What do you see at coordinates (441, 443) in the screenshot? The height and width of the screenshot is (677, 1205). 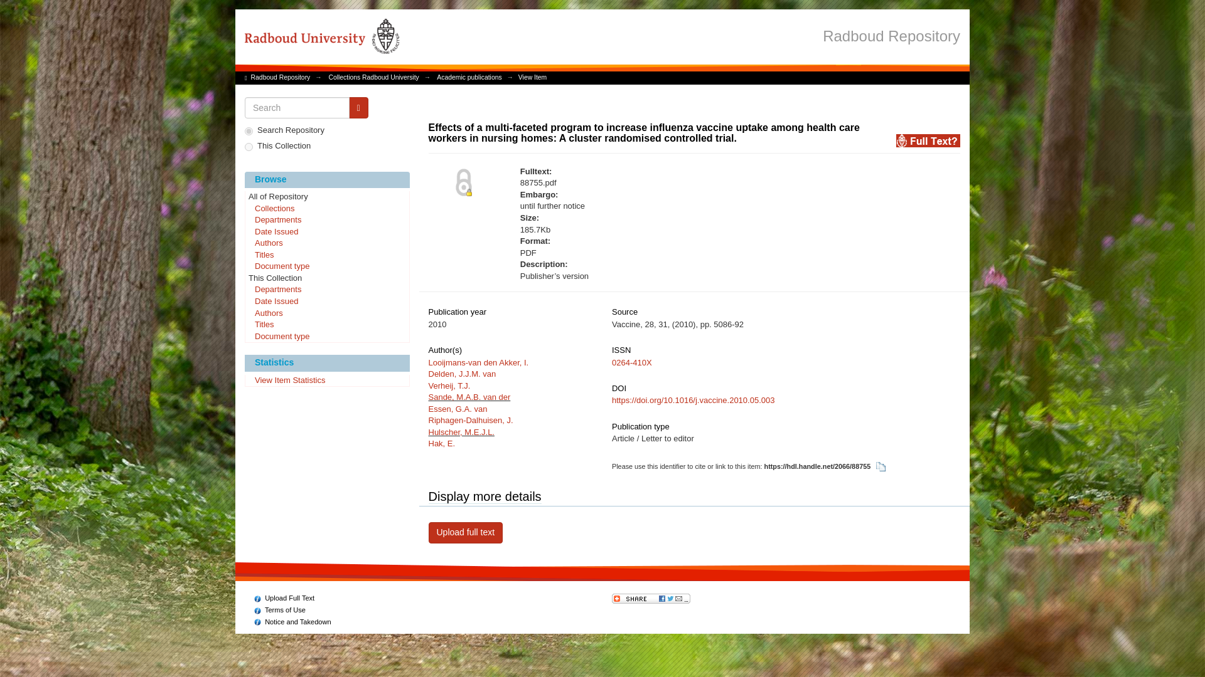 I see `Hak, E.` at bounding box center [441, 443].